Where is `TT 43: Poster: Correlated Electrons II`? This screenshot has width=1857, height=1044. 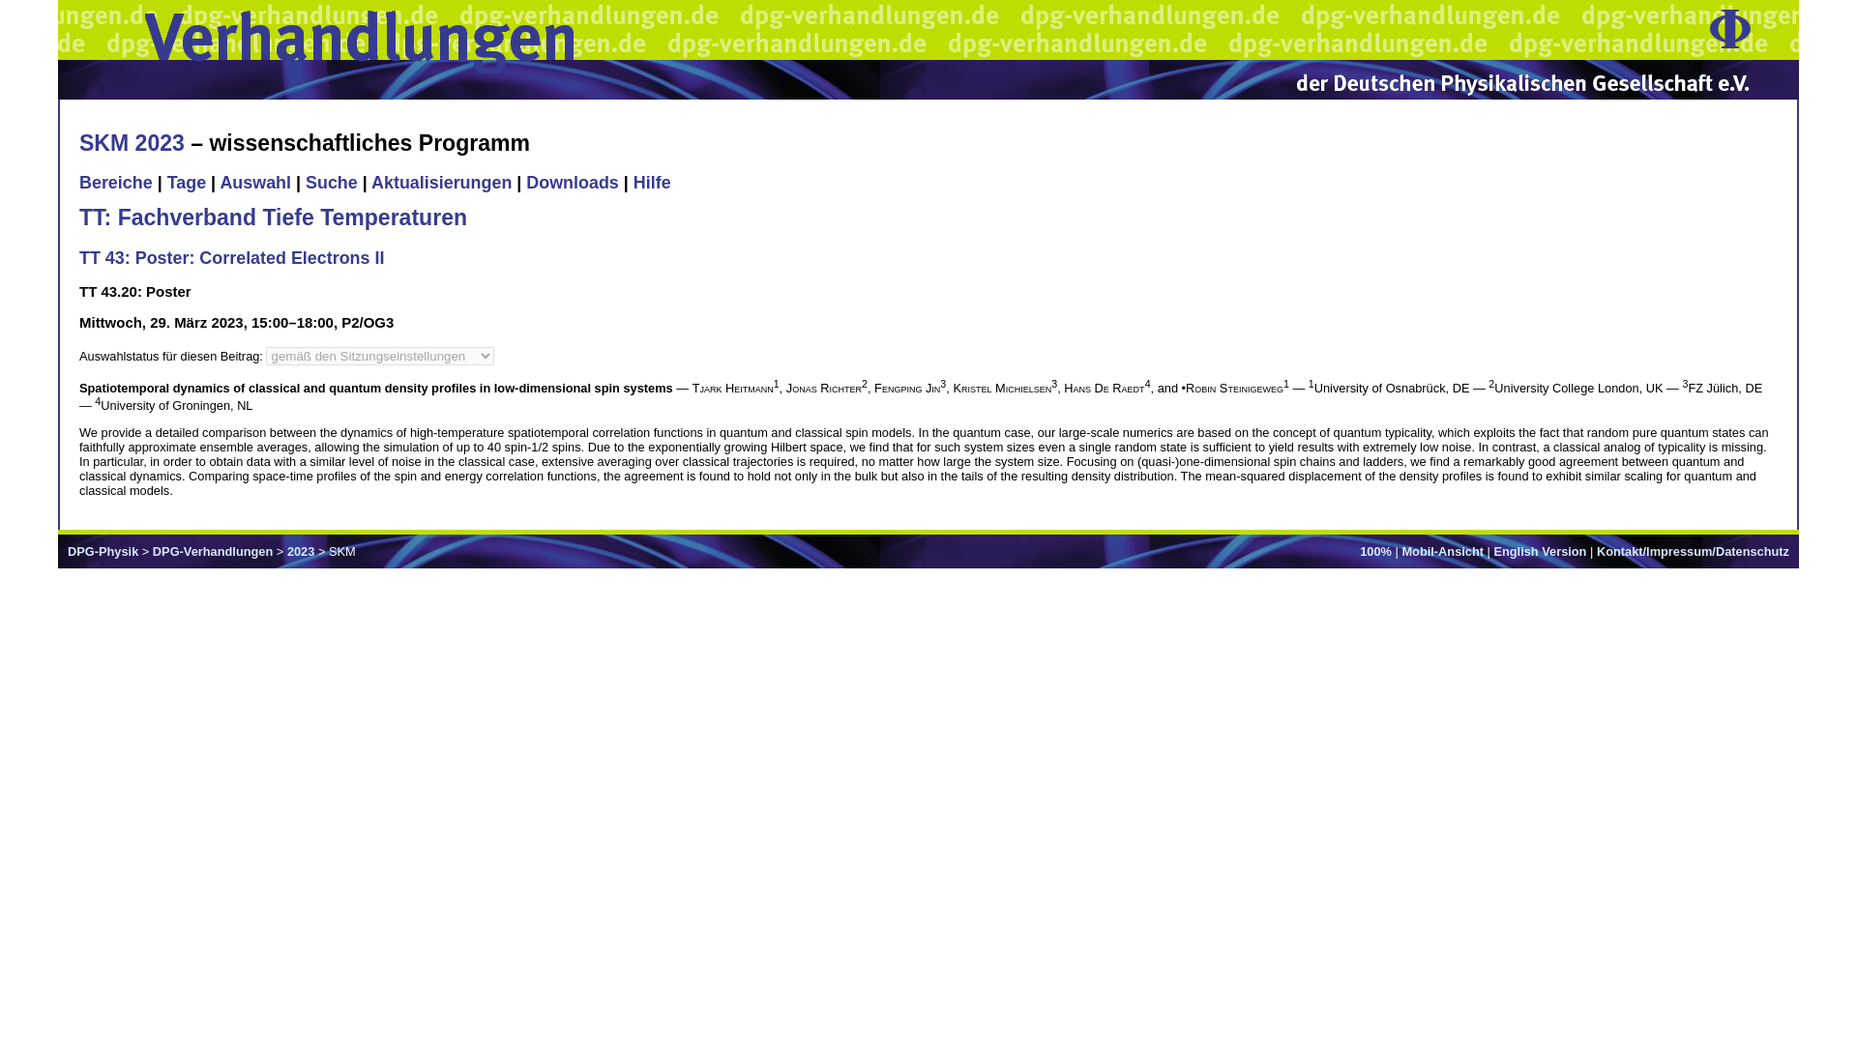
TT 43: Poster: Correlated Electrons II is located at coordinates (232, 257).